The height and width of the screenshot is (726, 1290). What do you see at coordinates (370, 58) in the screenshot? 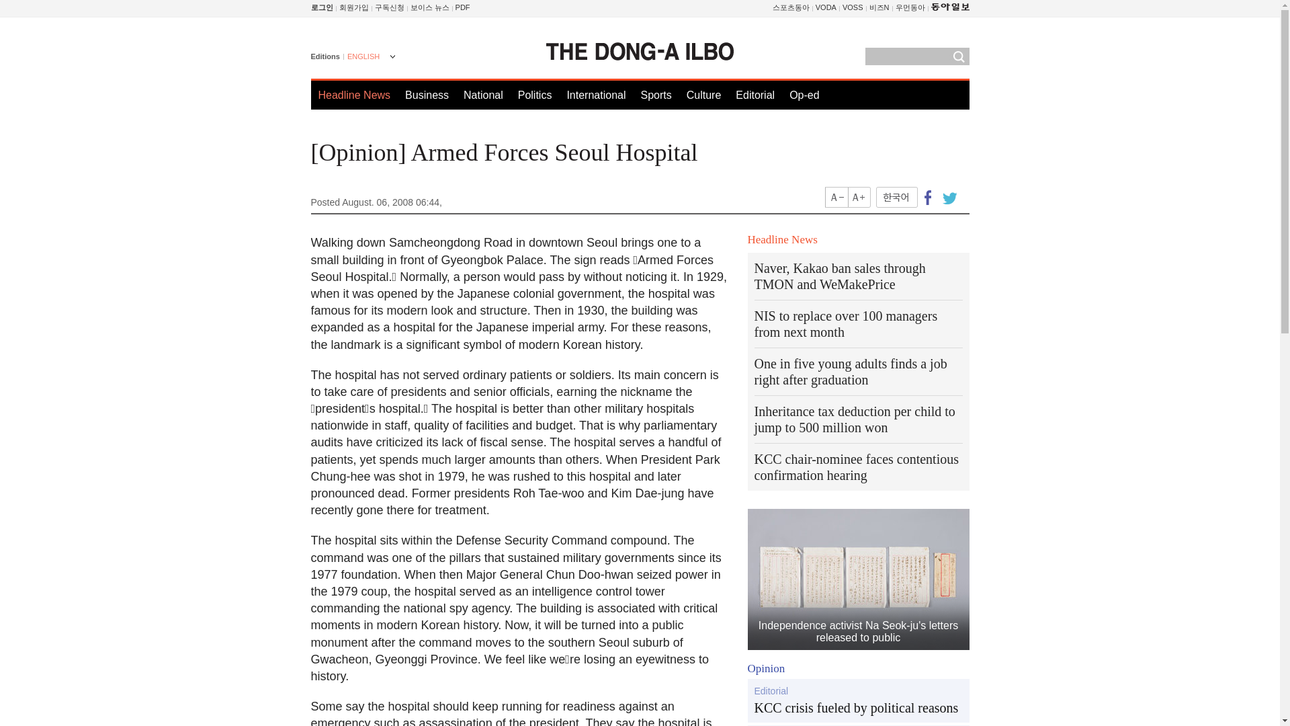
I see `ENGLISH` at bounding box center [370, 58].